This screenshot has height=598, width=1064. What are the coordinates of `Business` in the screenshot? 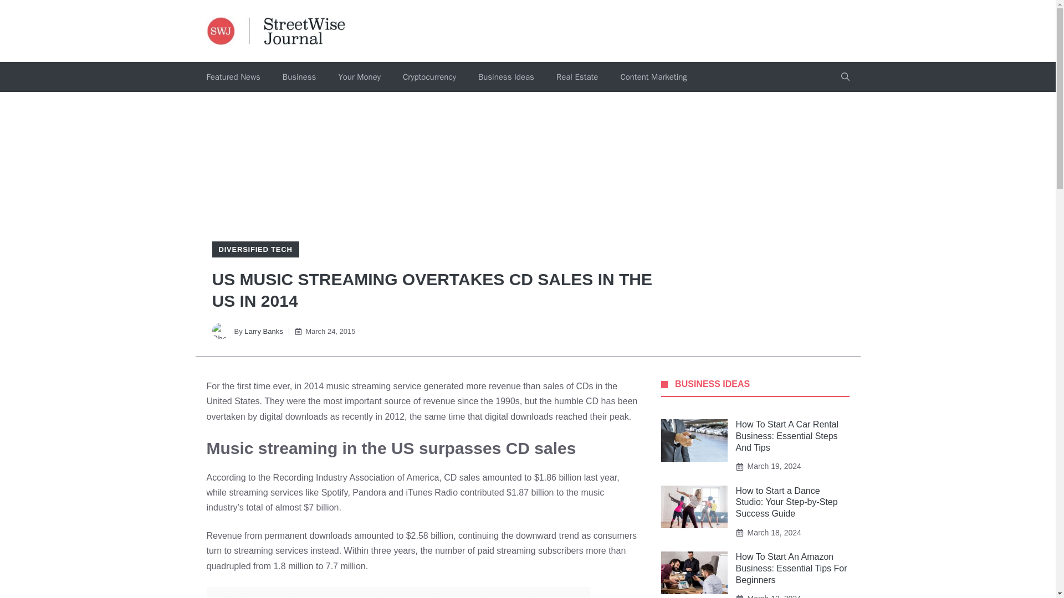 It's located at (299, 77).